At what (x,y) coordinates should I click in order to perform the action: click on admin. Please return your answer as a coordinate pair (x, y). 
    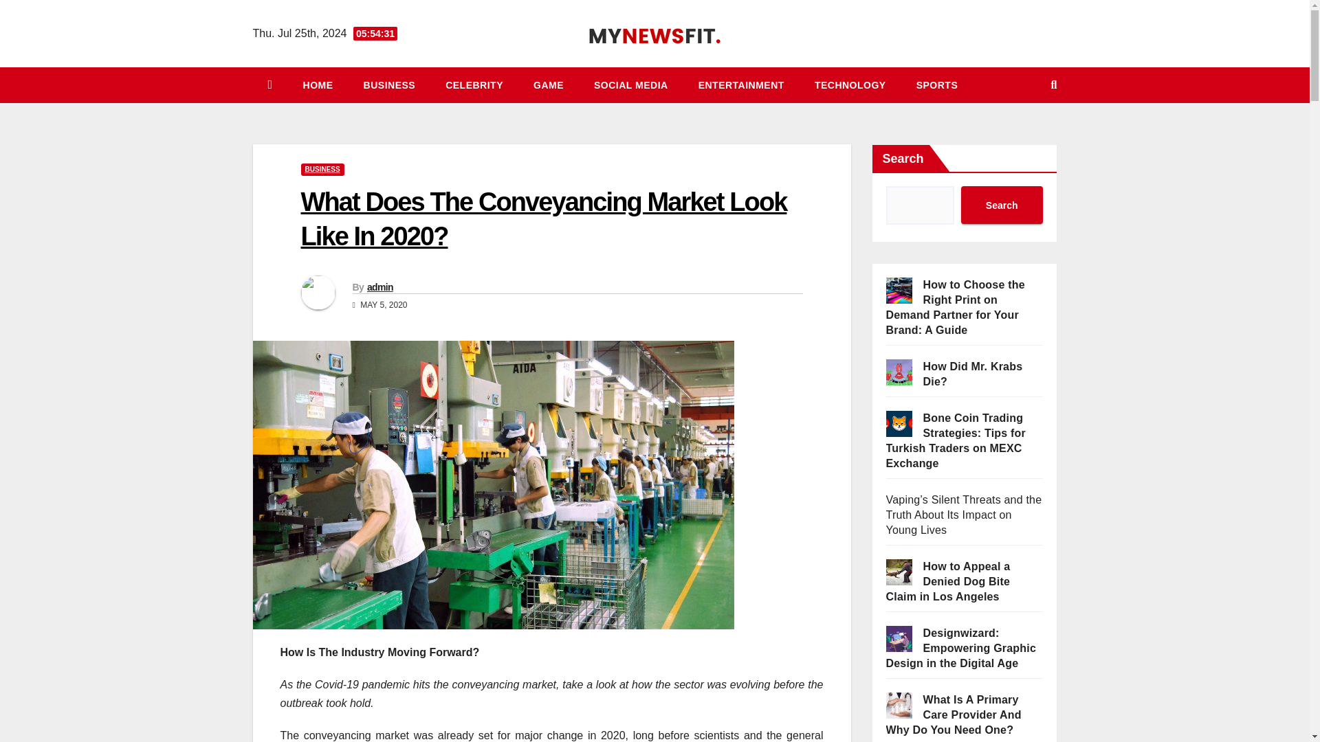
    Looking at the image, I should click on (379, 287).